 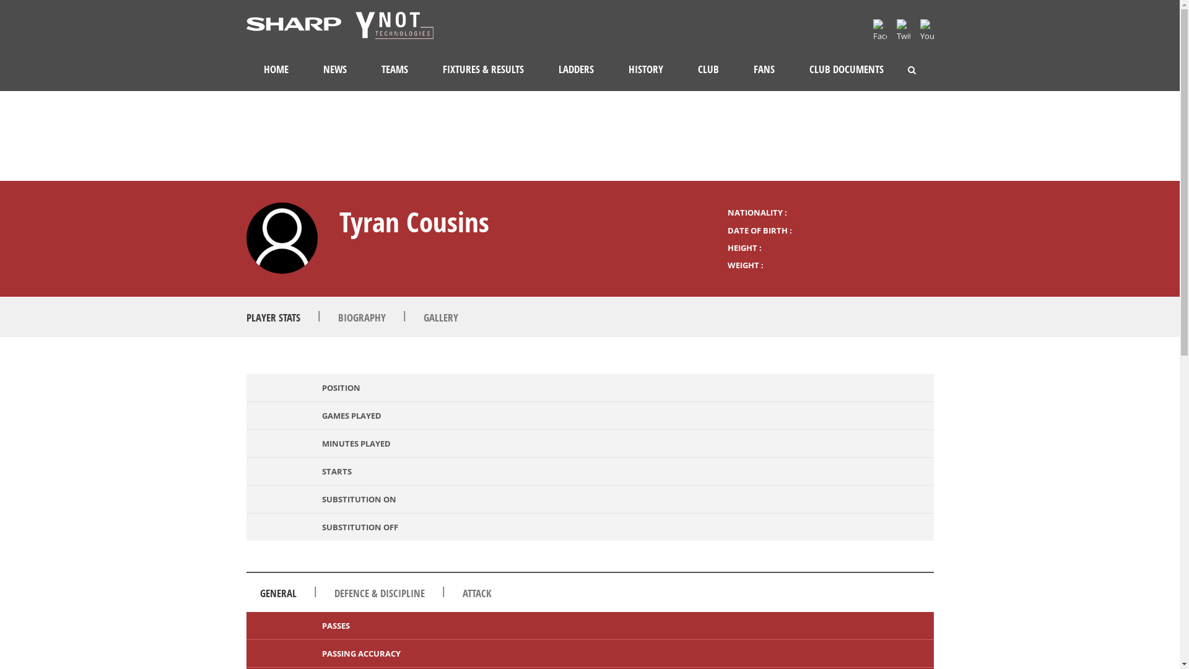 I want to click on PLAYER STATS, so click(x=274, y=317).